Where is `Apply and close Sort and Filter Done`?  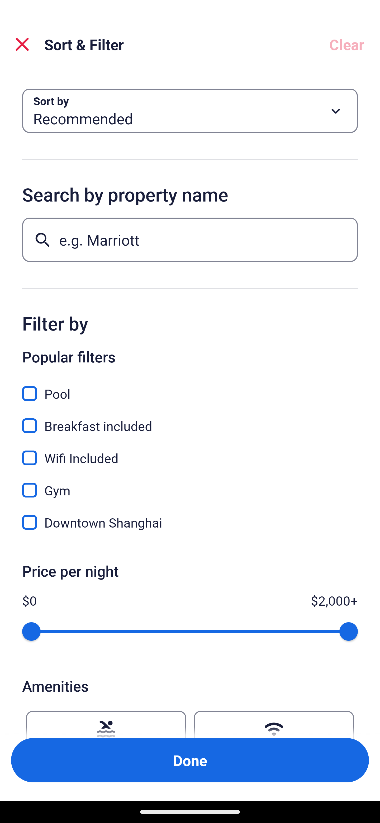
Apply and close Sort and Filter Done is located at coordinates (190, 760).